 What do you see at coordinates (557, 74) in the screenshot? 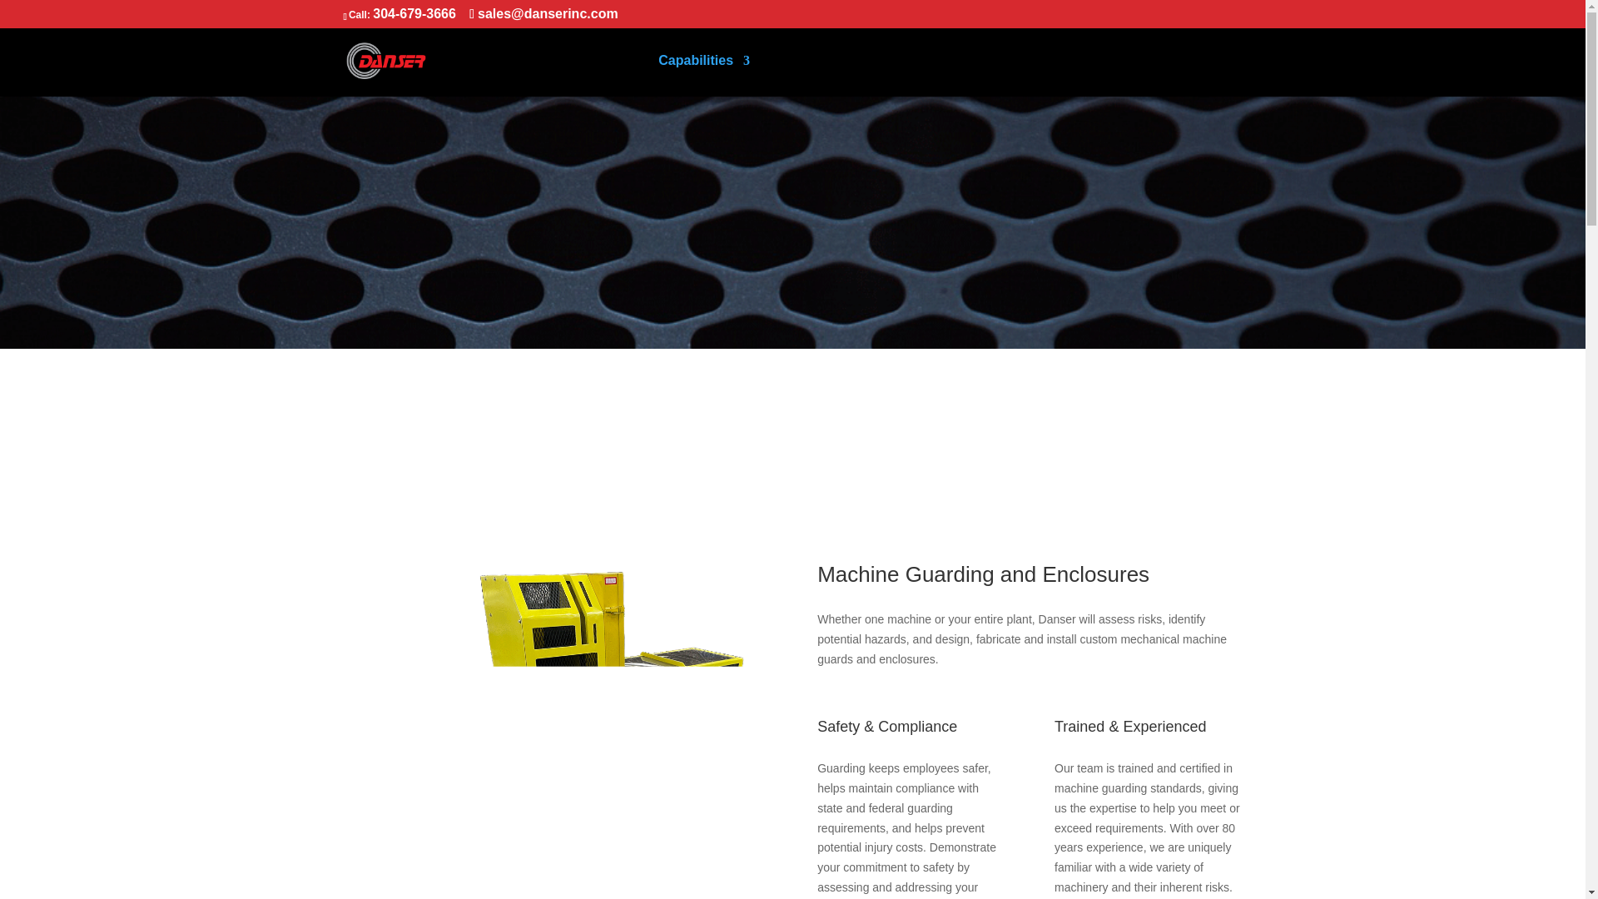
I see `Home` at bounding box center [557, 74].